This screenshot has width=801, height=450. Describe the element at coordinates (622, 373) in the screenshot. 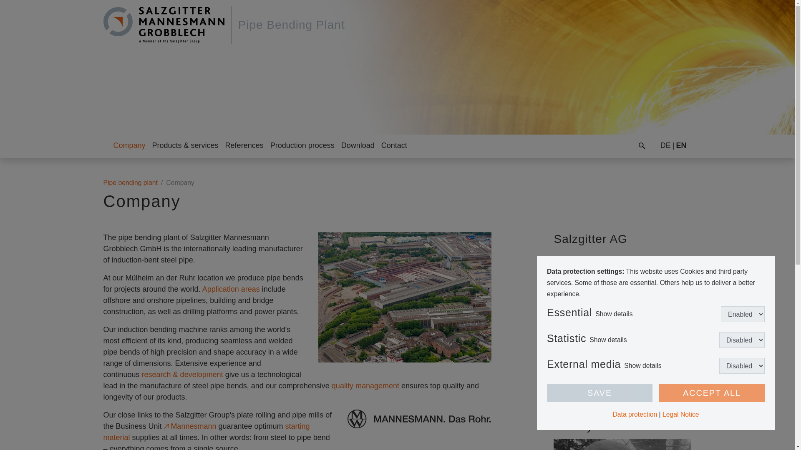

I see `Group's mission statement "YOUNITED"` at that location.